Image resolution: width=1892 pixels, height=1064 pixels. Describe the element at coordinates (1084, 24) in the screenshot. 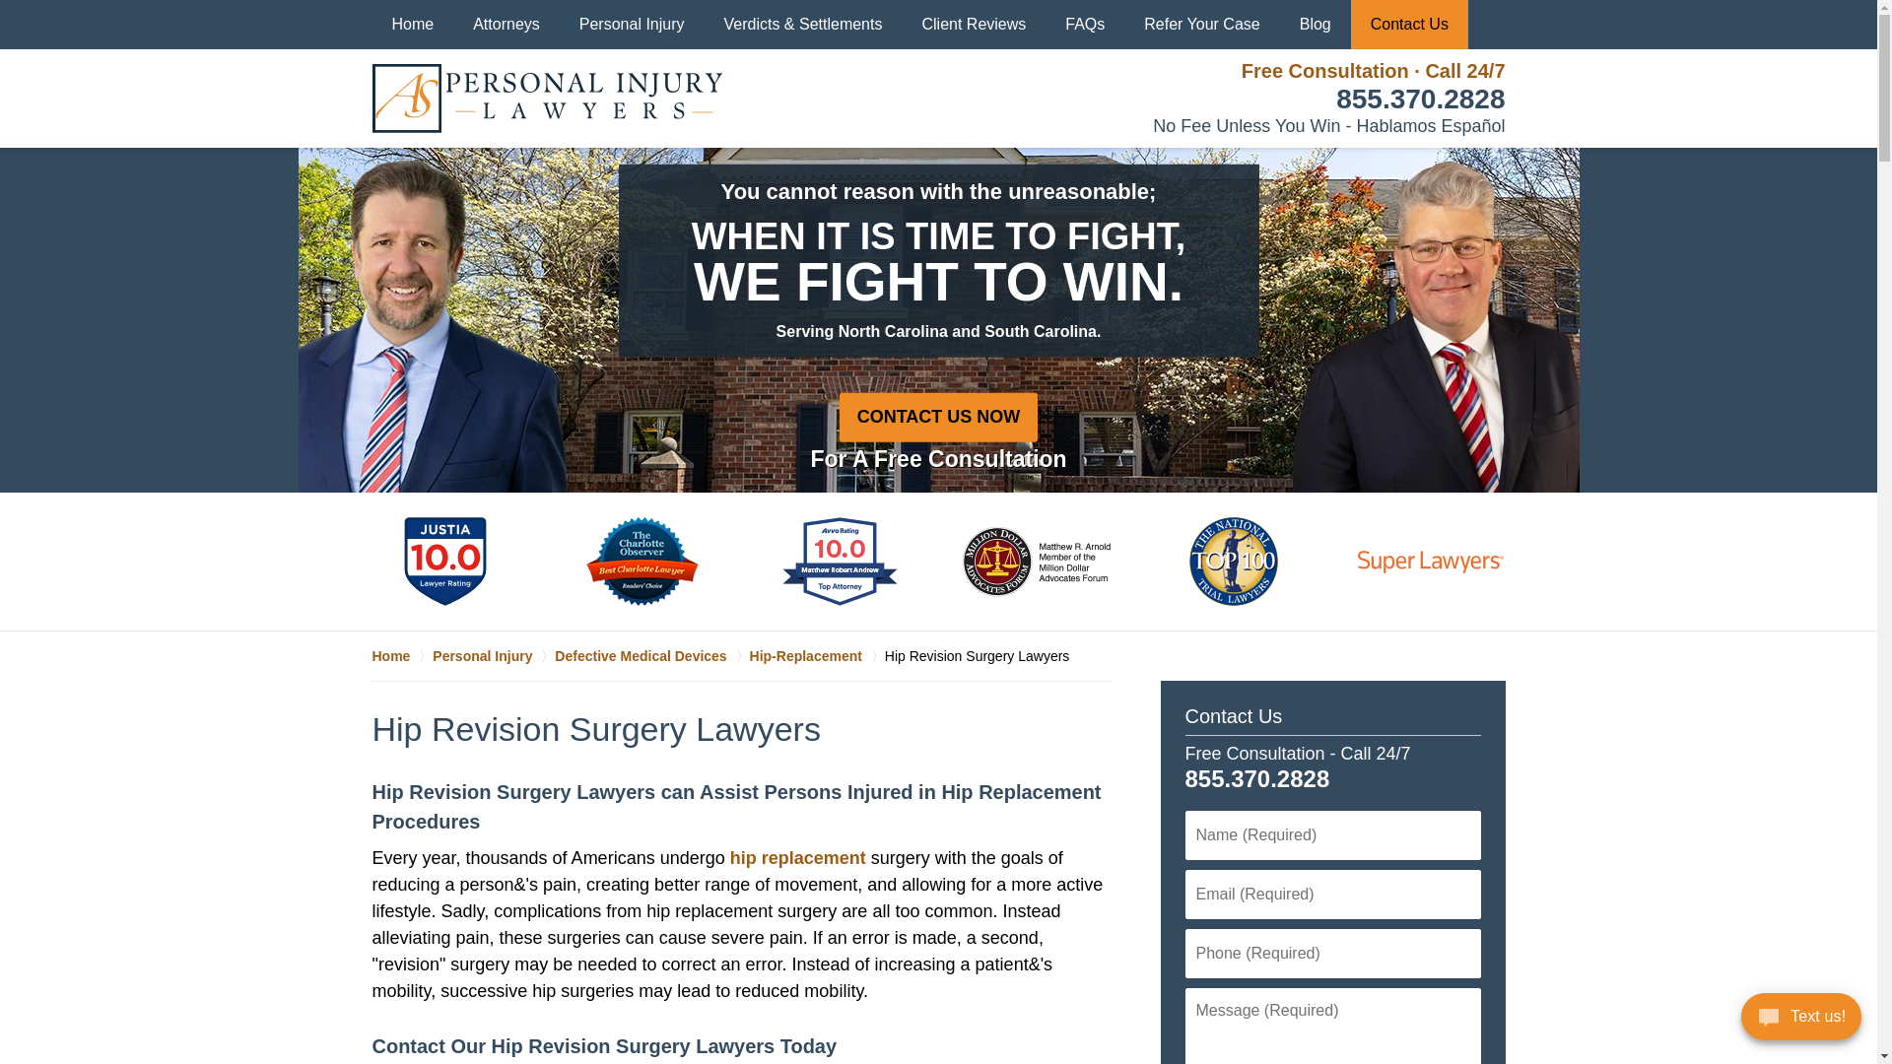

I see `FAQs` at that location.